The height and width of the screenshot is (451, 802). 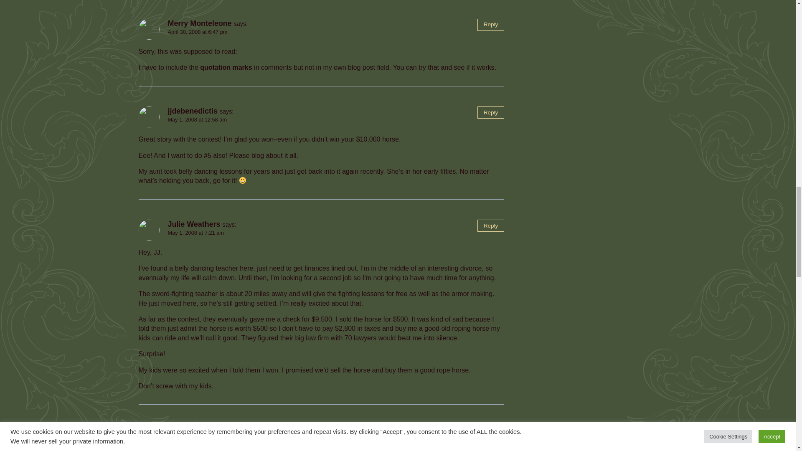 What do you see at coordinates (200, 23) in the screenshot?
I see `Merry Monteleone` at bounding box center [200, 23].